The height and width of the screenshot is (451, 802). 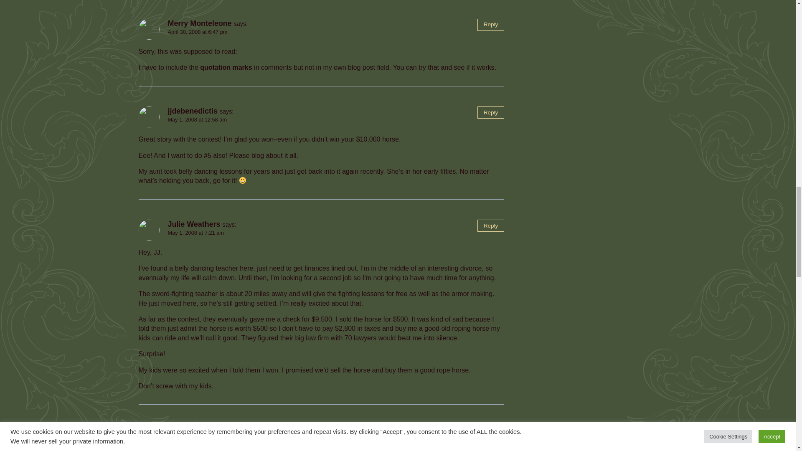 What do you see at coordinates (200, 23) in the screenshot?
I see `Merry Monteleone` at bounding box center [200, 23].